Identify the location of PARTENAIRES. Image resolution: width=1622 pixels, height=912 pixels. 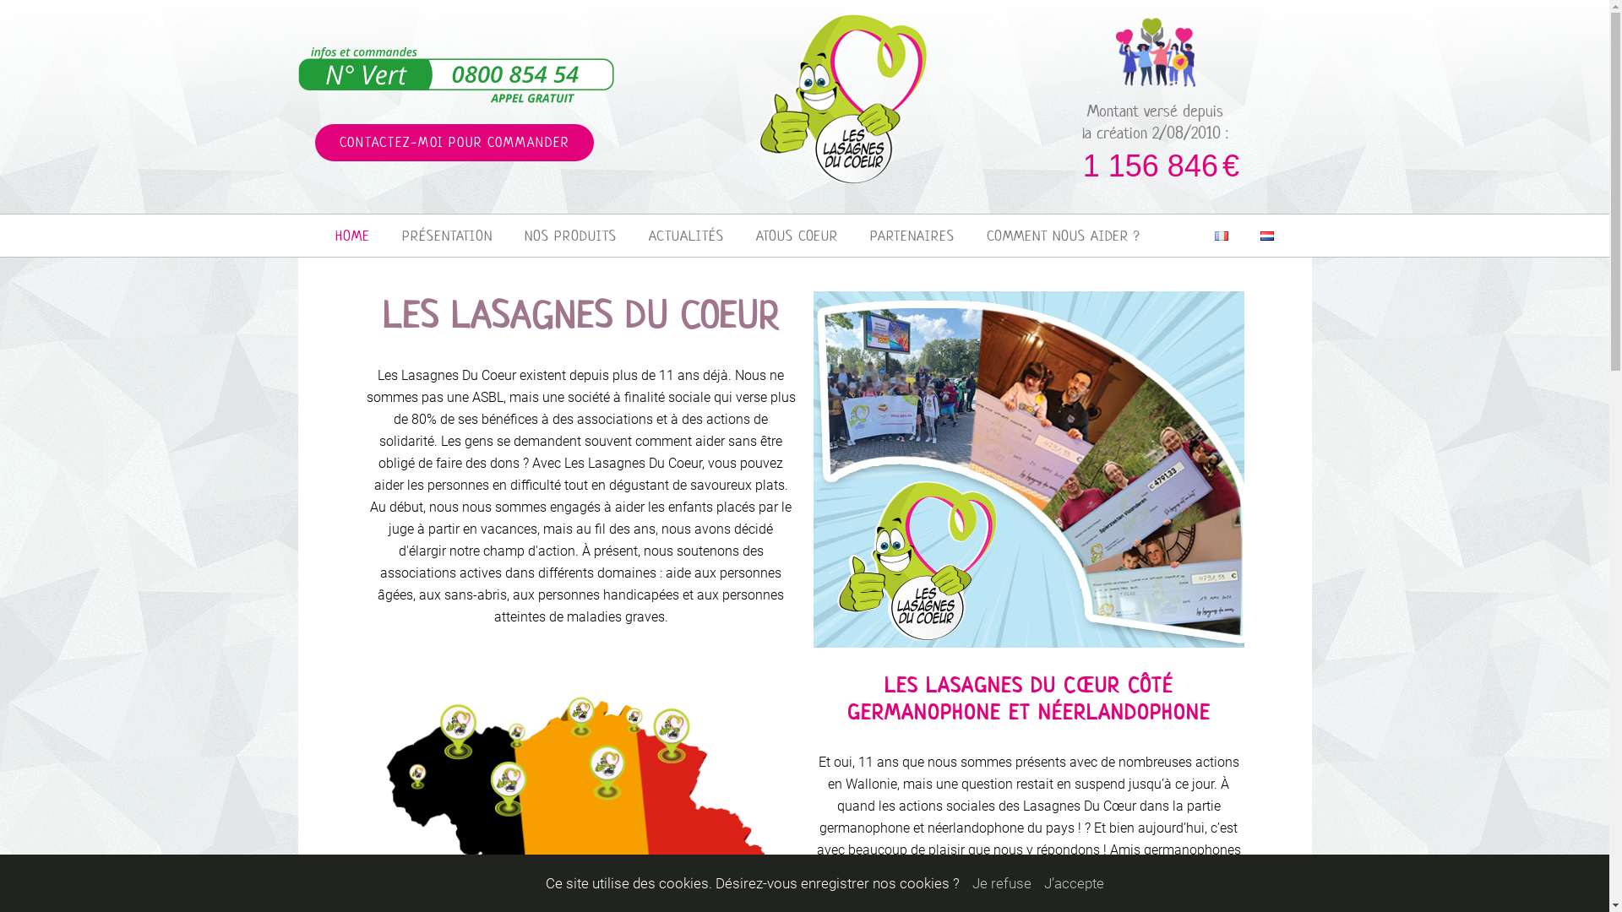
(912, 236).